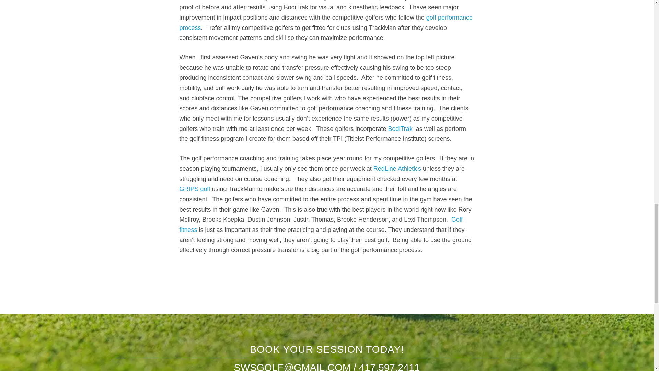  What do you see at coordinates (397, 168) in the screenshot?
I see `RedLine Athletics` at bounding box center [397, 168].